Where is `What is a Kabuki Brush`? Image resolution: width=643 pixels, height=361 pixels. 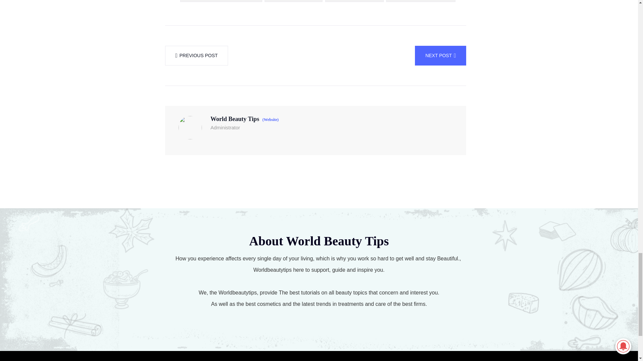
What is a Kabuki Brush is located at coordinates (293, 1).